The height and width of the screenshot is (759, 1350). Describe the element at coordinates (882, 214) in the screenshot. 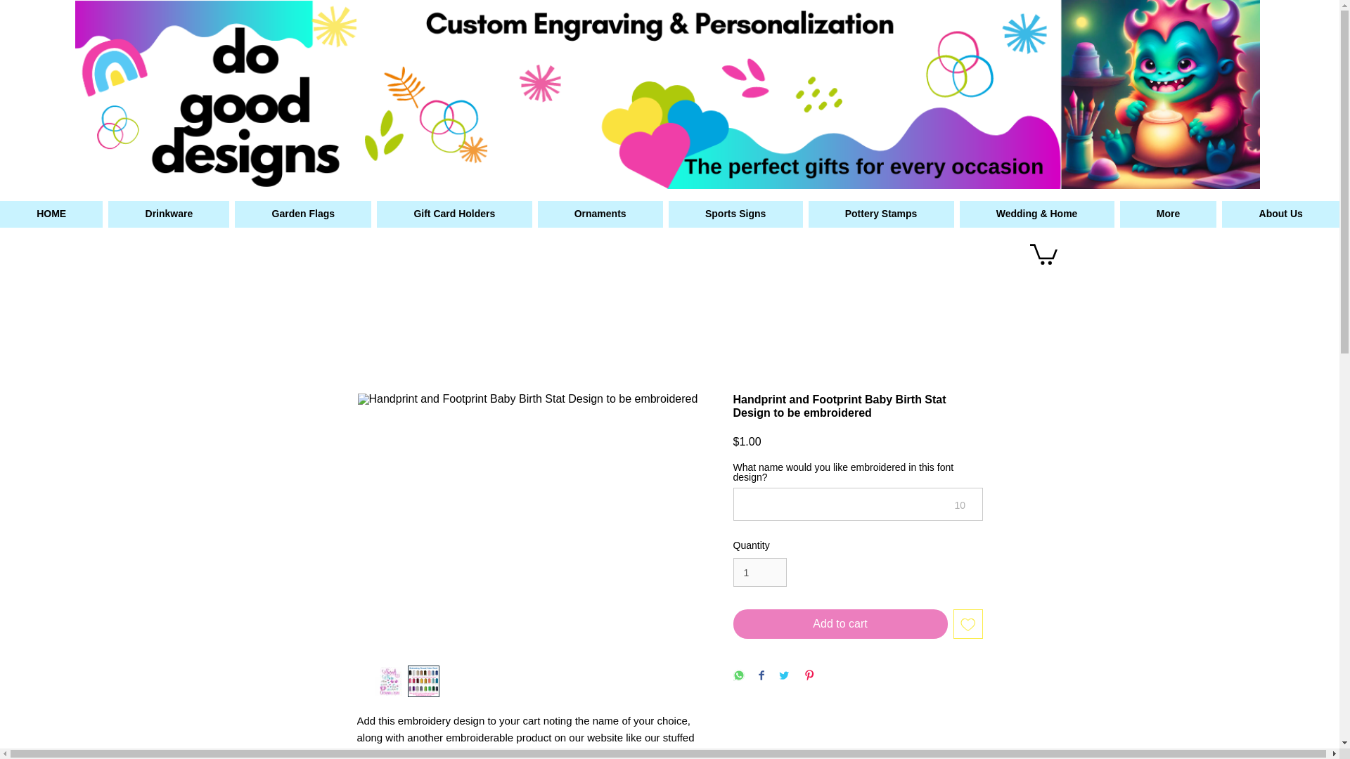

I see `Pottery Stamps` at that location.